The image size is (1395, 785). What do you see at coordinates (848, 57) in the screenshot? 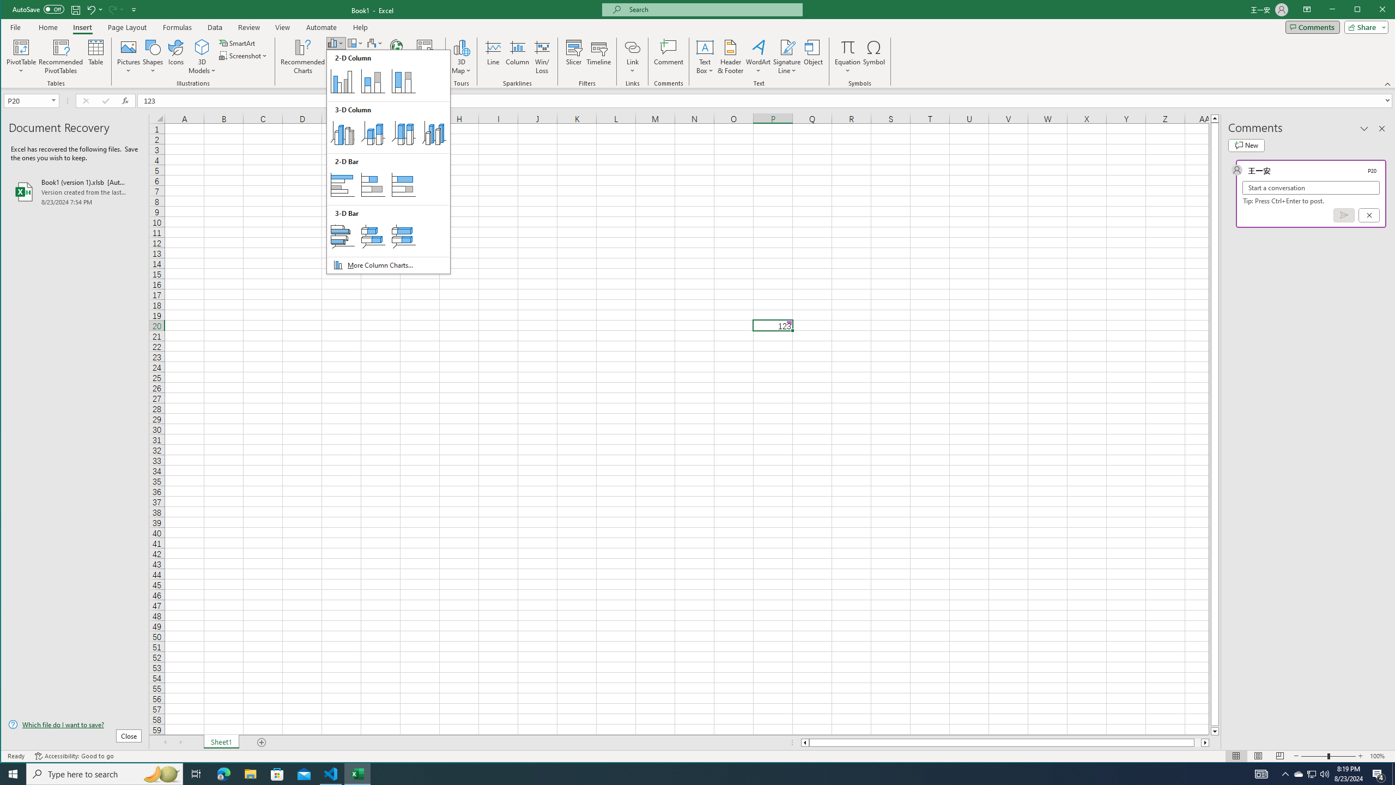
I see `Equation` at bounding box center [848, 57].